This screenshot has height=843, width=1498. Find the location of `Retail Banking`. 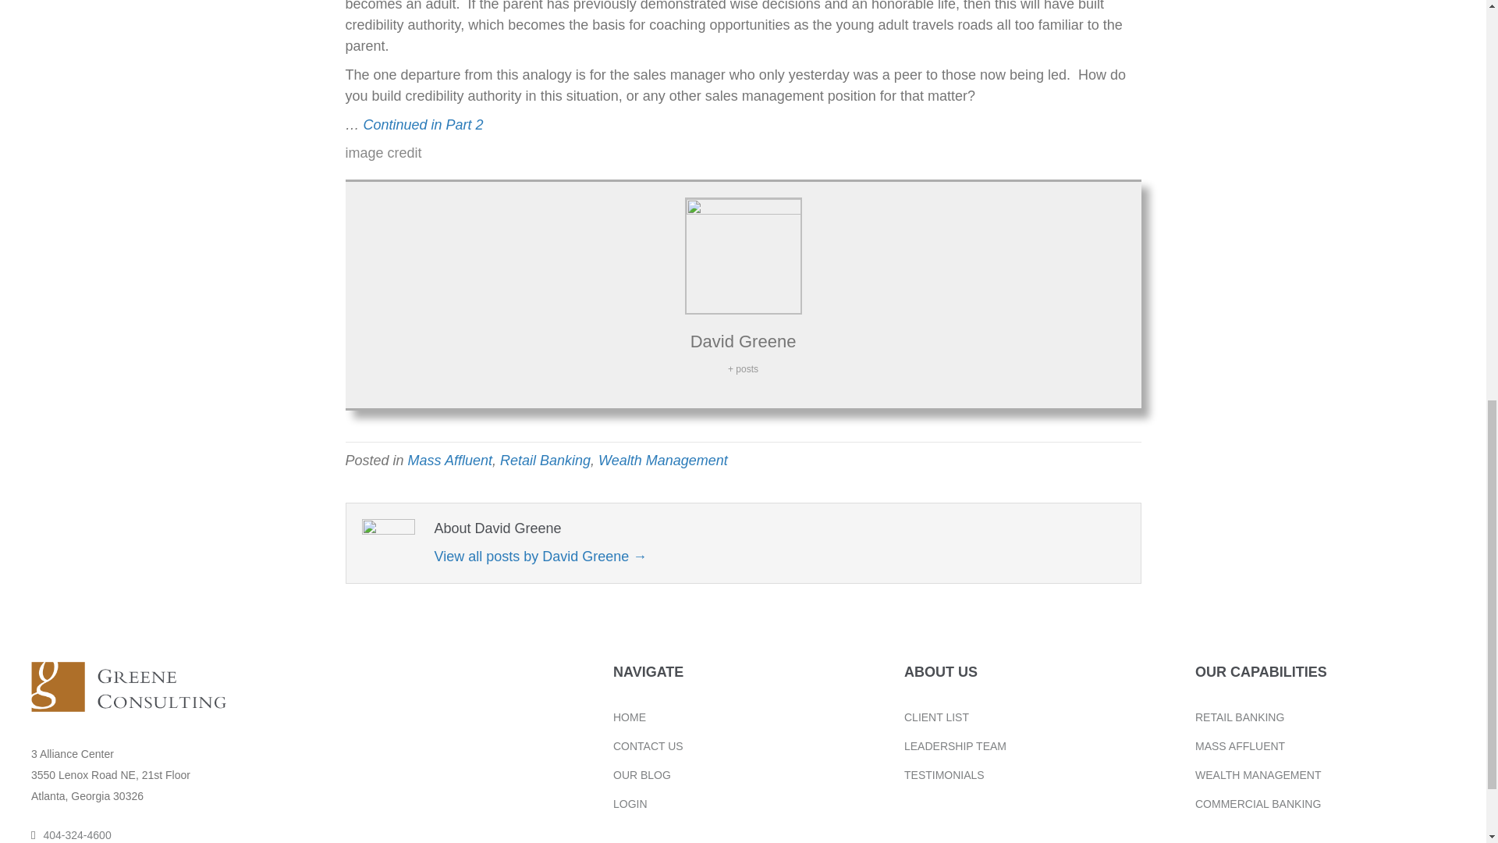

Retail Banking is located at coordinates (545, 461).